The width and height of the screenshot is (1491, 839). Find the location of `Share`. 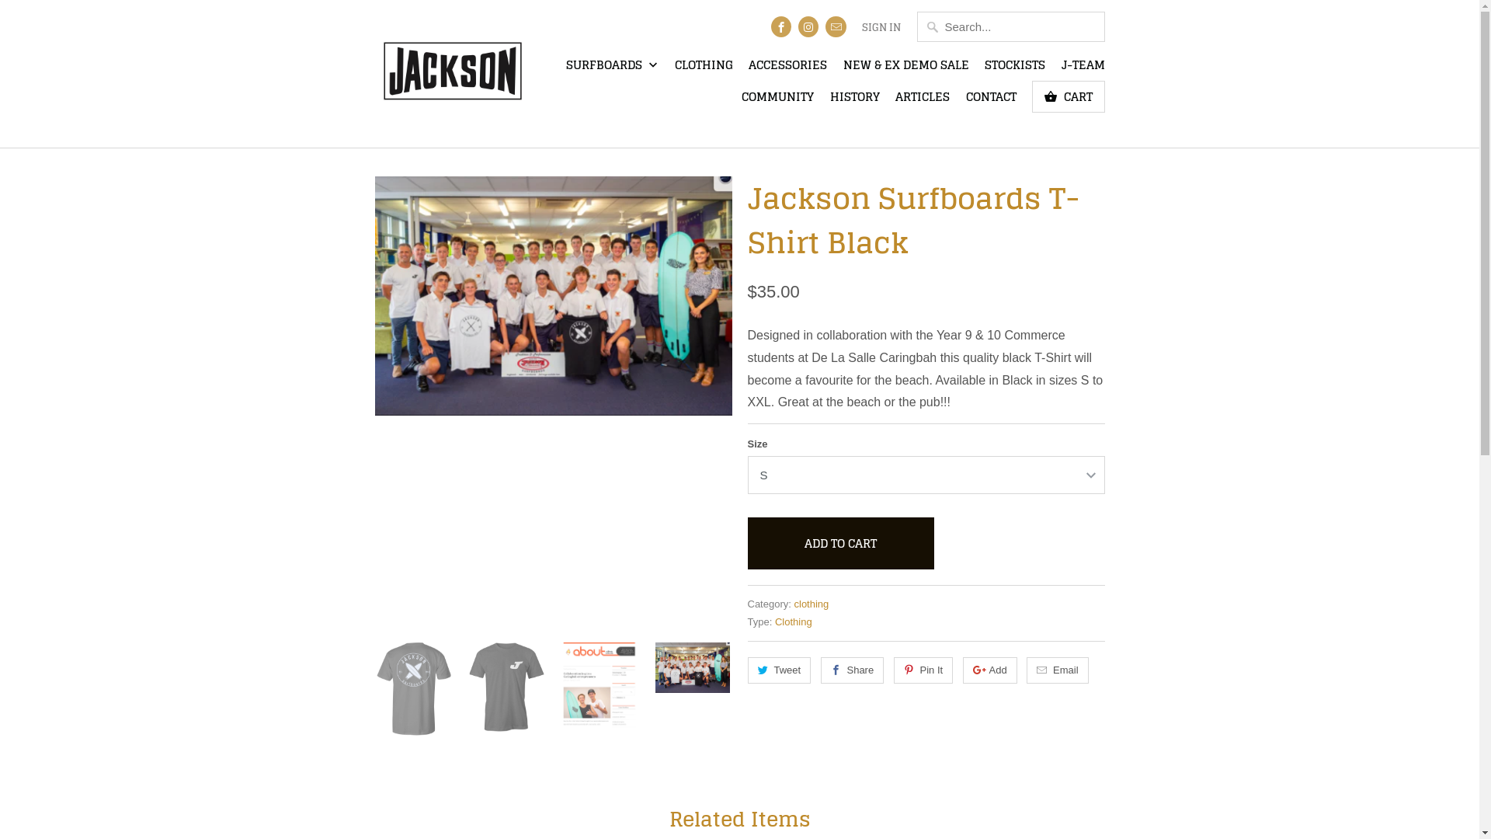

Share is located at coordinates (853, 670).